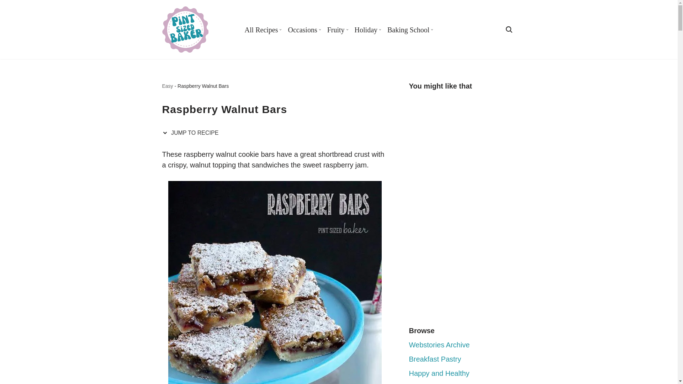 This screenshot has height=384, width=683. What do you see at coordinates (5, 15) in the screenshot?
I see `Skip to content` at bounding box center [5, 15].